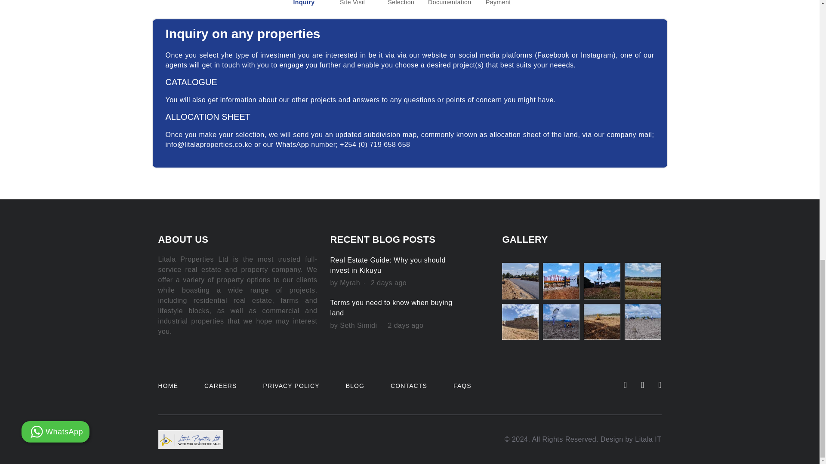 The width and height of the screenshot is (826, 464). What do you see at coordinates (391, 308) in the screenshot?
I see `Terms you need to know when buying land` at bounding box center [391, 308].